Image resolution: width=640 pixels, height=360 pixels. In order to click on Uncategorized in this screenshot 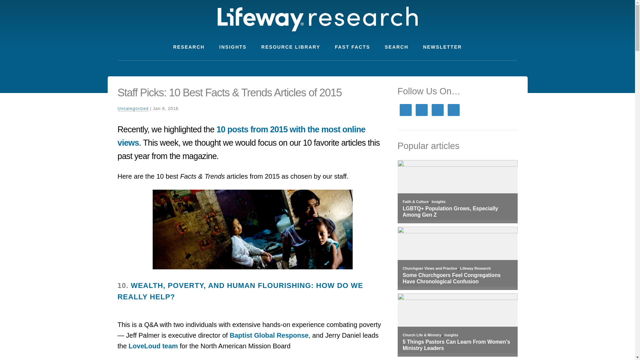, I will do `click(133, 109)`.